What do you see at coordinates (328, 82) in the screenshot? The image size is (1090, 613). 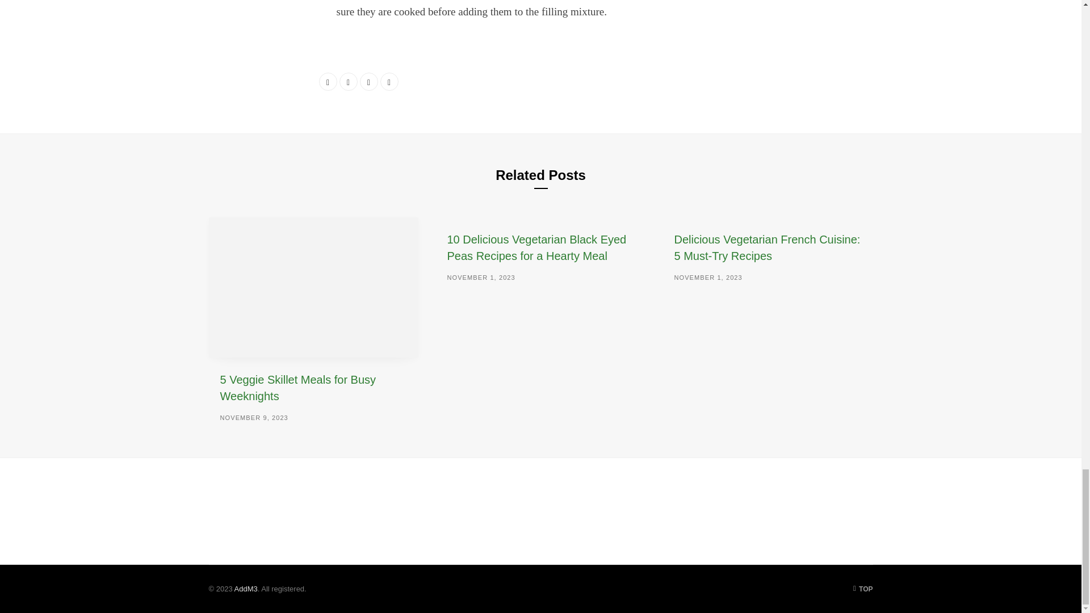 I see `Share on Facebook` at bounding box center [328, 82].